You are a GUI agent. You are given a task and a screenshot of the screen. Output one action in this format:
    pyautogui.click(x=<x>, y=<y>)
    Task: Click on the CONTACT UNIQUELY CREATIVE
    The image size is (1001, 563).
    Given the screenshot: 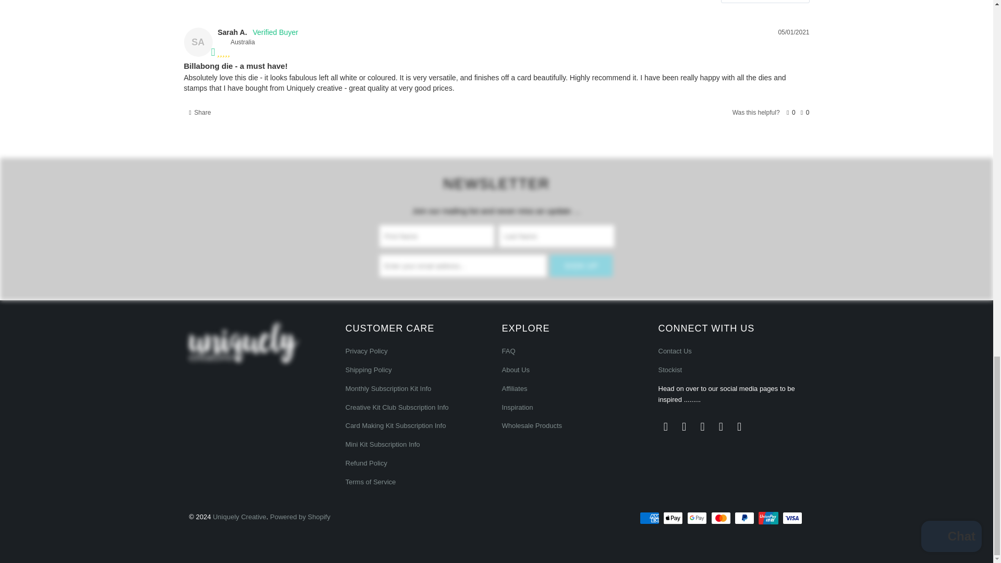 What is the action you would take?
    pyautogui.click(x=675, y=351)
    